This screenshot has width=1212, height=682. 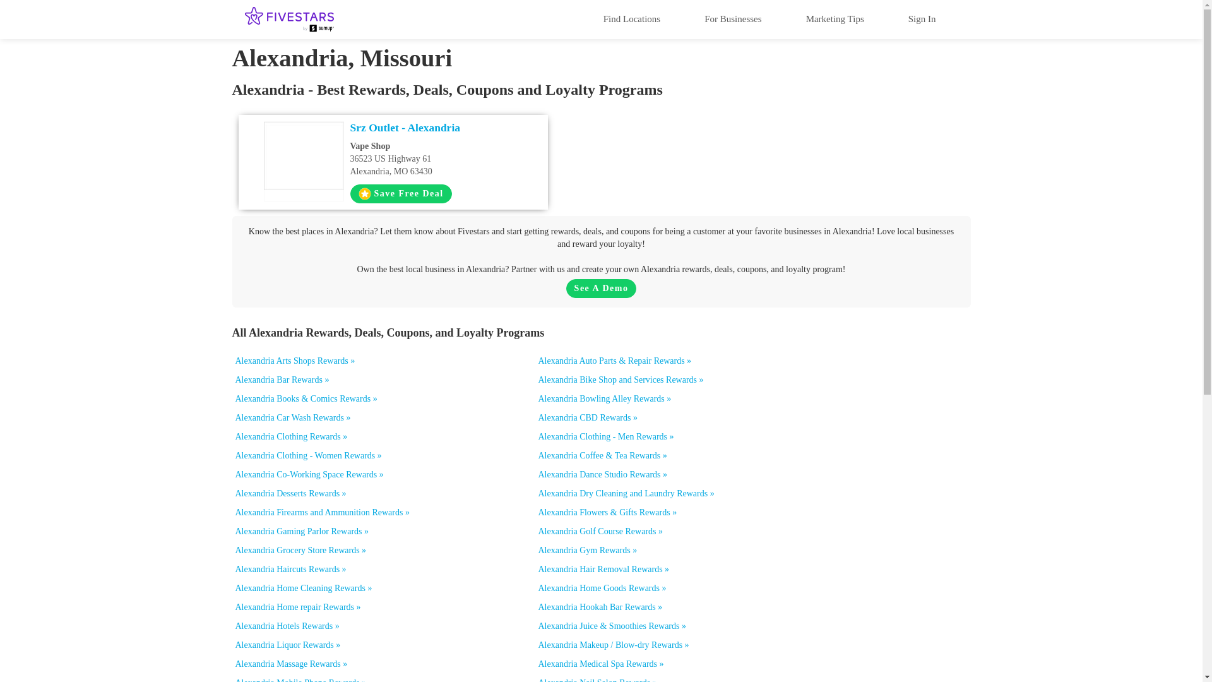 I want to click on Srz Outlet - Alexandria Rewards, Coupons, and Deals, so click(x=434, y=128).